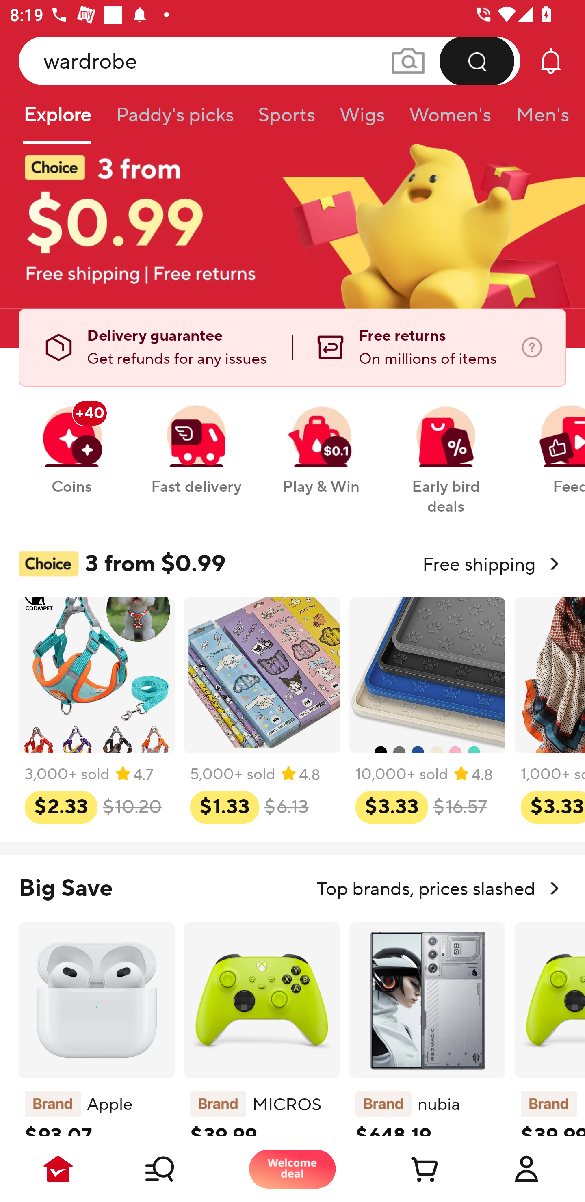  I want to click on Early bird dealsbutton Early bird deals, so click(446, 452).